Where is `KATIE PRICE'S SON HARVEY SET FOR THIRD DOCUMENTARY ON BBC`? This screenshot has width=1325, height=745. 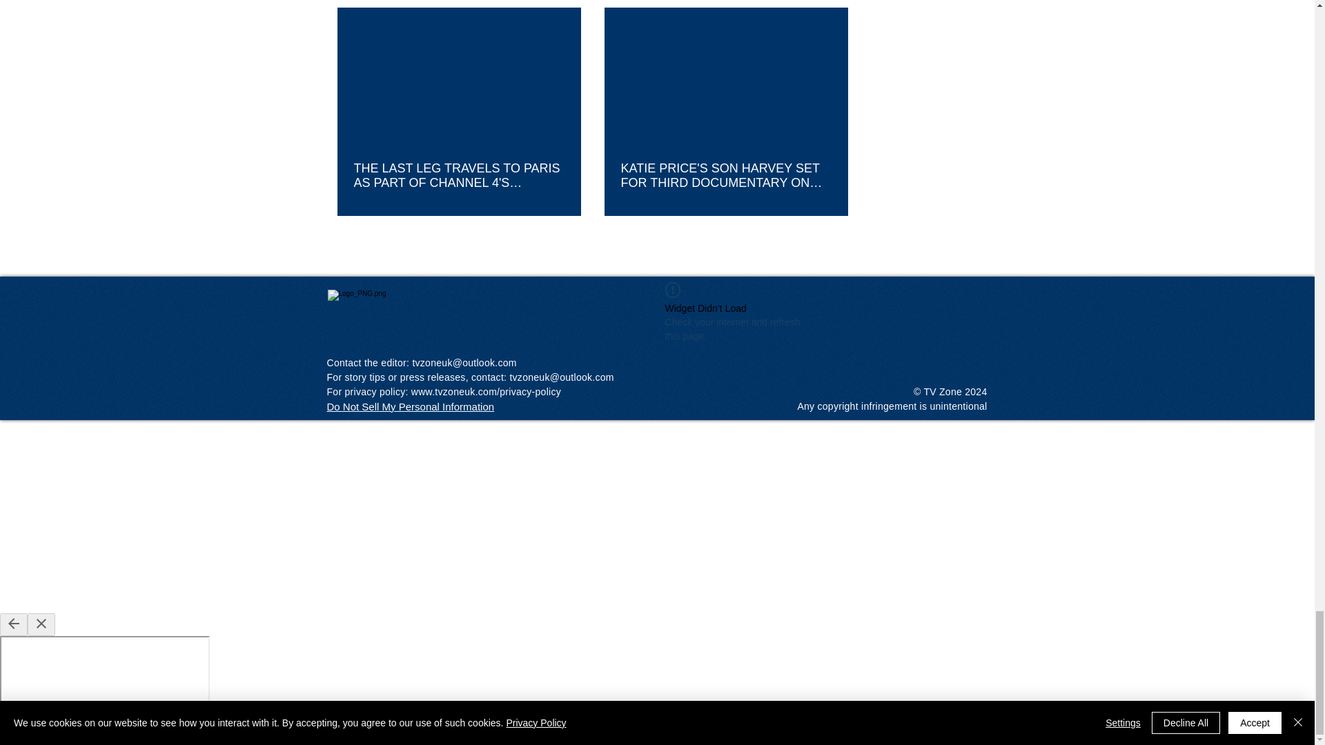
KATIE PRICE'S SON HARVEY SET FOR THIRD DOCUMENTARY ON BBC is located at coordinates (726, 176).